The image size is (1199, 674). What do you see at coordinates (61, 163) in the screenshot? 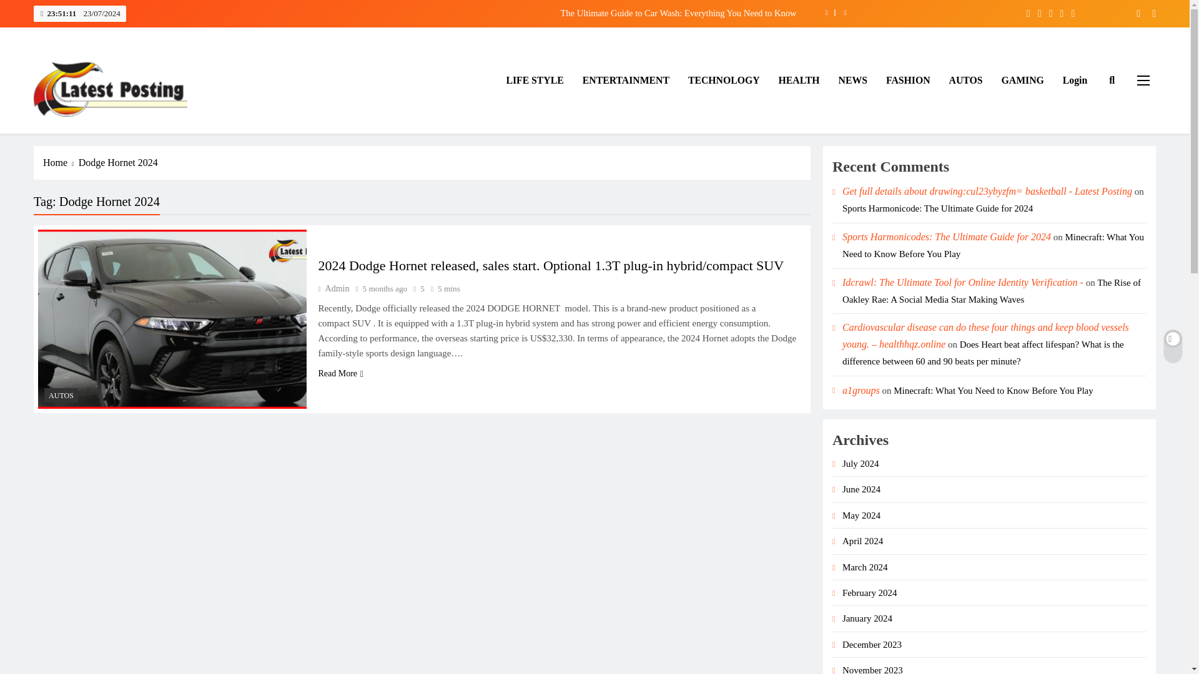
I see `Home` at bounding box center [61, 163].